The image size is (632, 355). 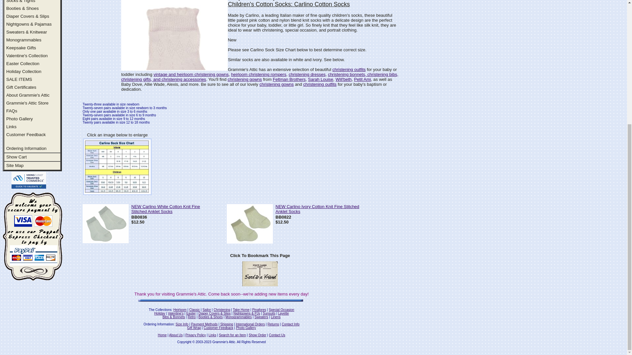 I want to click on Ordering Information, so click(x=26, y=148).